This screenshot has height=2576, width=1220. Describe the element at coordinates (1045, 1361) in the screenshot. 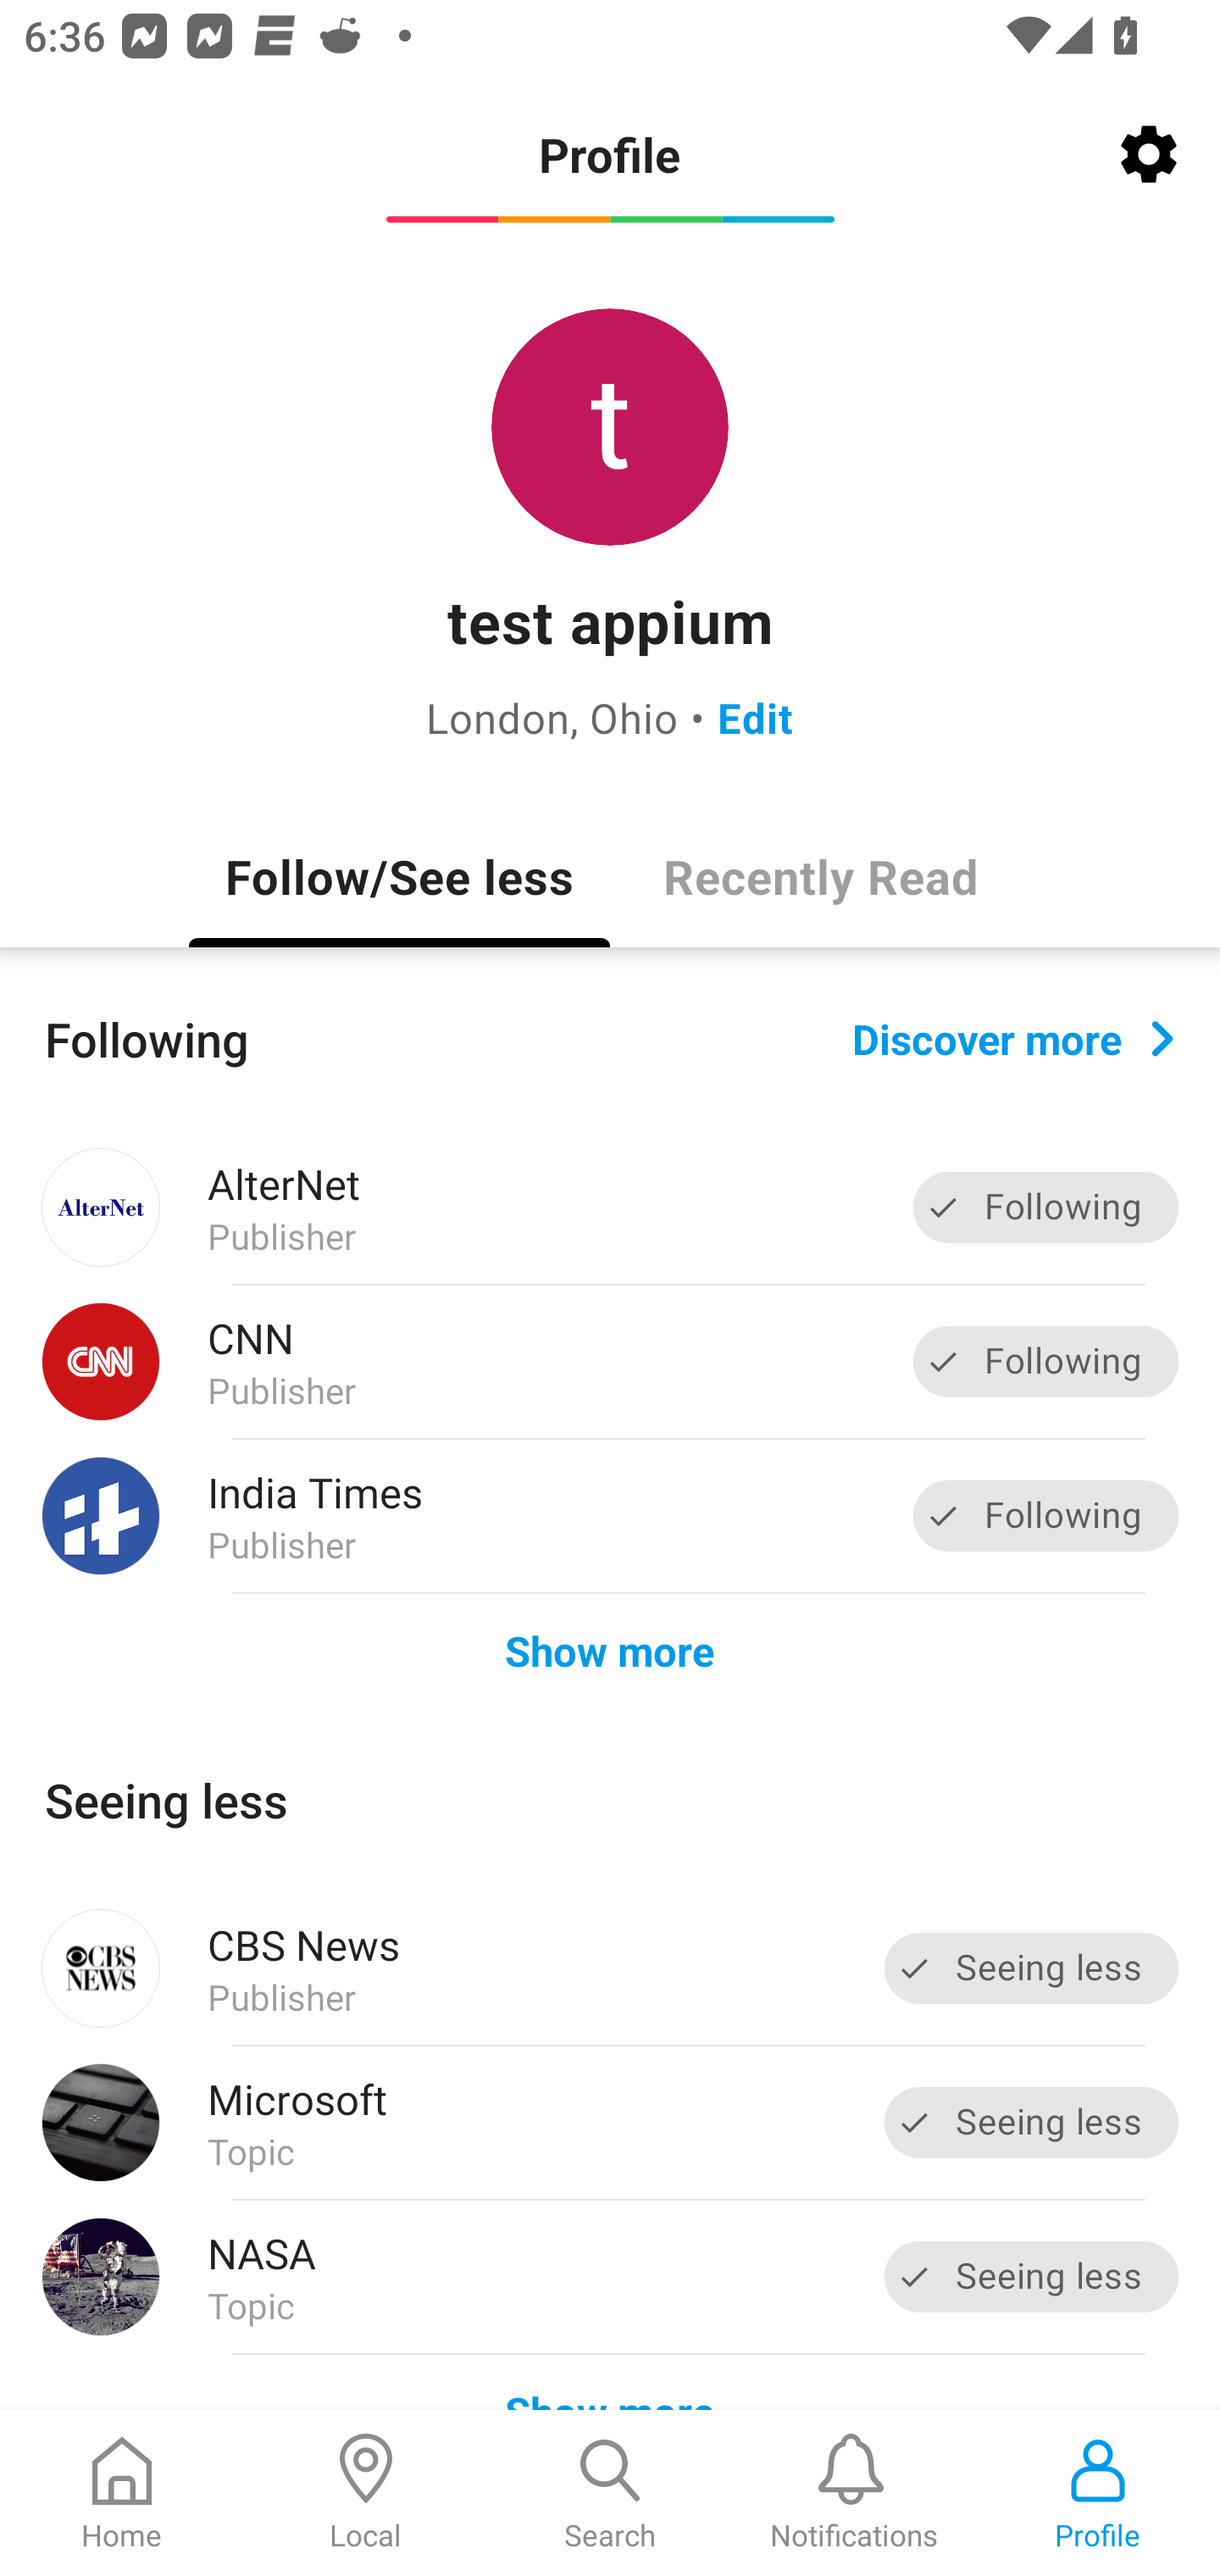

I see `Following` at that location.